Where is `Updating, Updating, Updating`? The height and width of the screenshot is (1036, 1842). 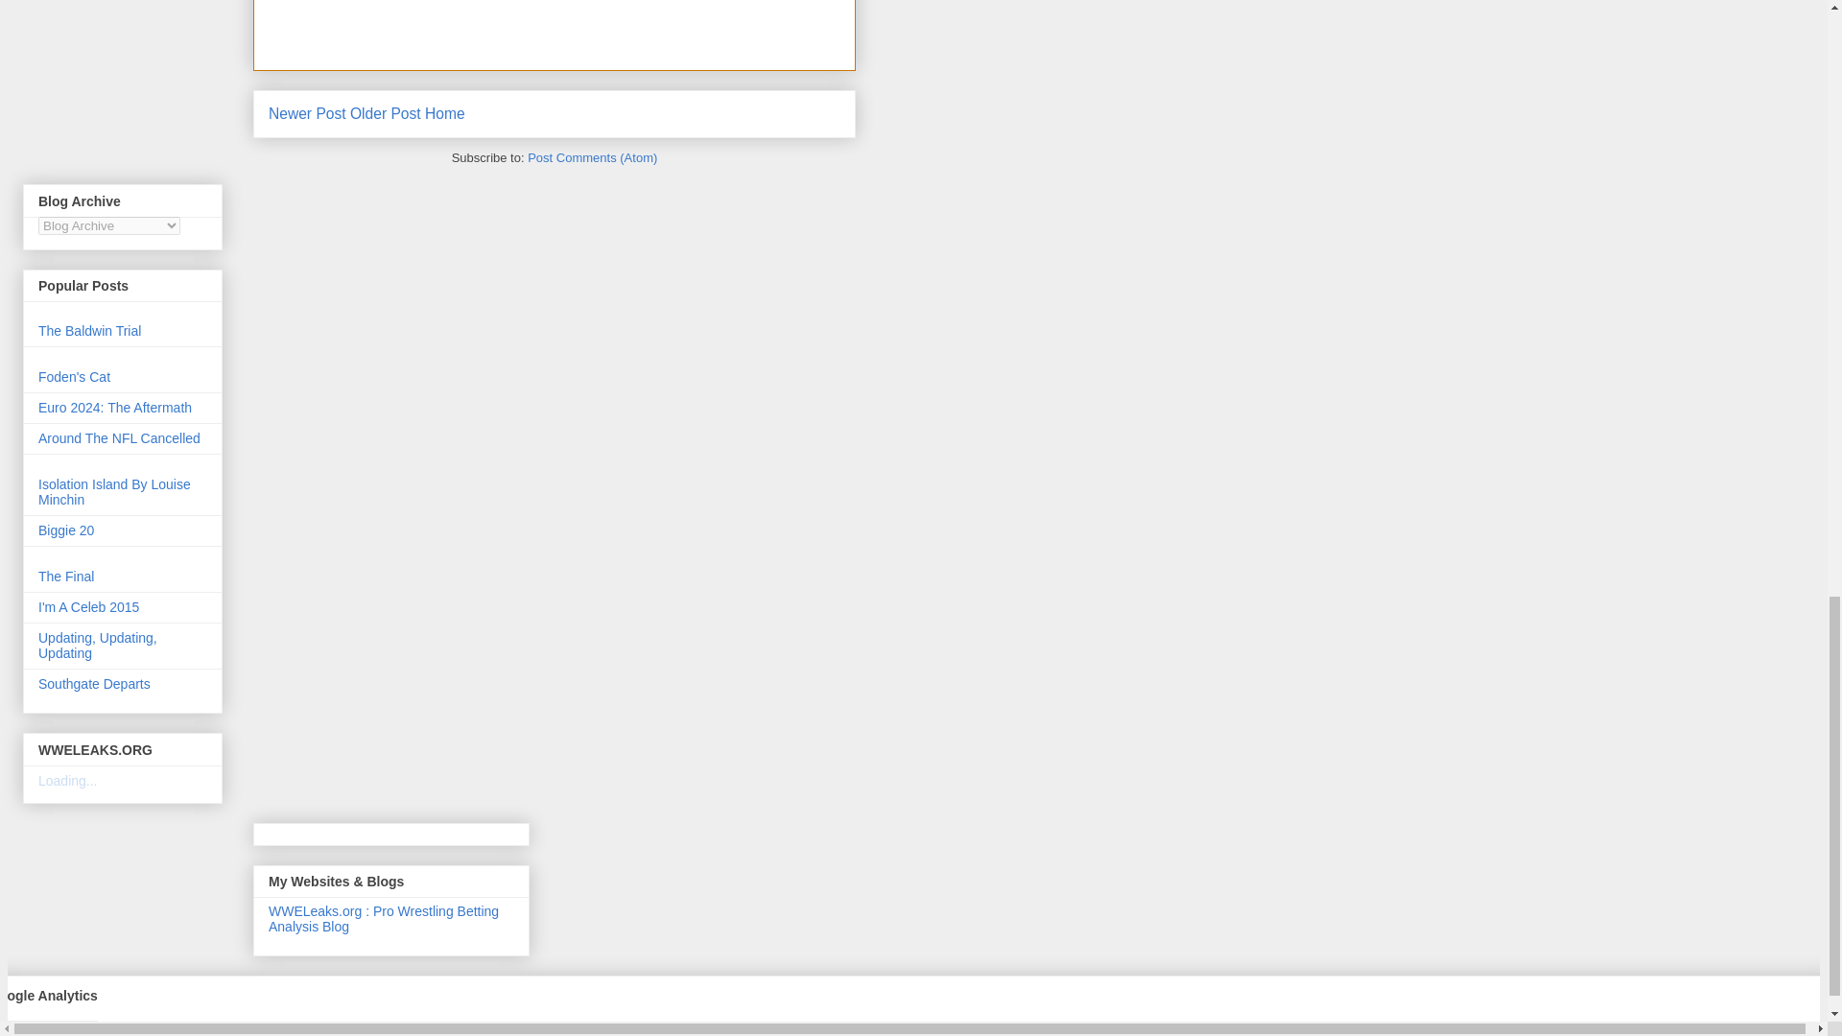
Updating, Updating, Updating is located at coordinates (98, 645).